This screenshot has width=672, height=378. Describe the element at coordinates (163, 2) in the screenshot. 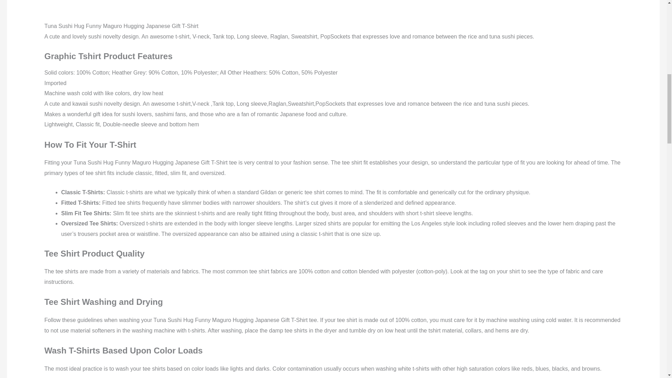

I see `T-Shirt Sizing` at that location.